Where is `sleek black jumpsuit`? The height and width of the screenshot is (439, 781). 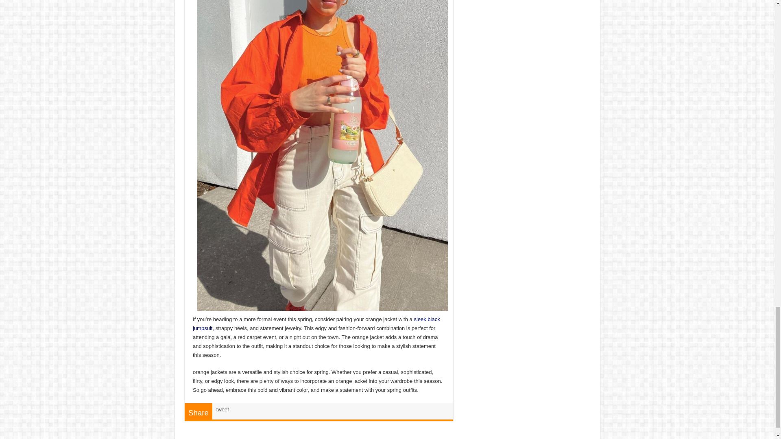
sleek black jumpsuit is located at coordinates (316, 324).